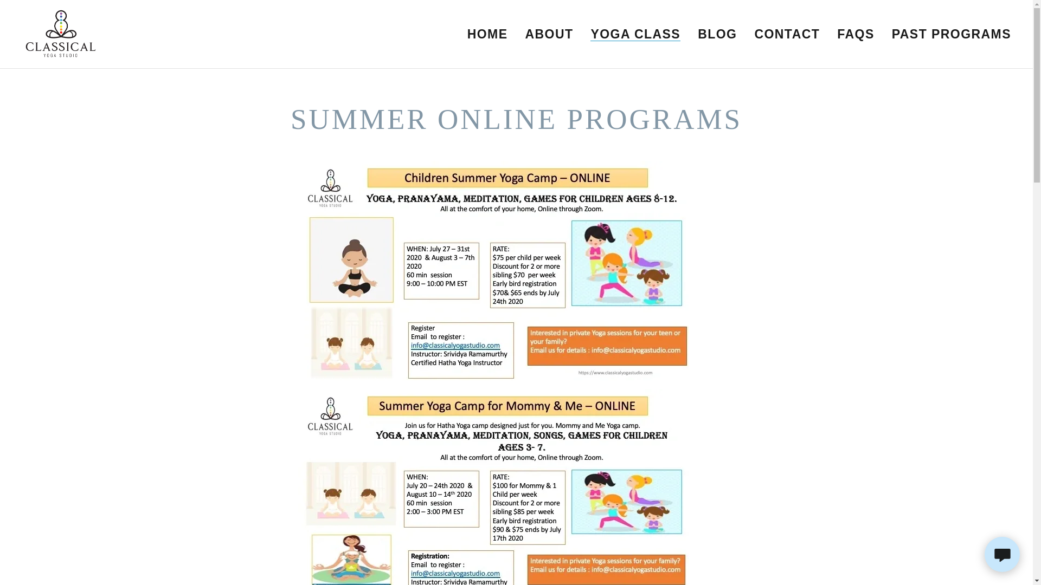 This screenshot has height=585, width=1041. I want to click on Home for Yoga, Pranayama, Mindfulness and Meditation, so click(60, 32).